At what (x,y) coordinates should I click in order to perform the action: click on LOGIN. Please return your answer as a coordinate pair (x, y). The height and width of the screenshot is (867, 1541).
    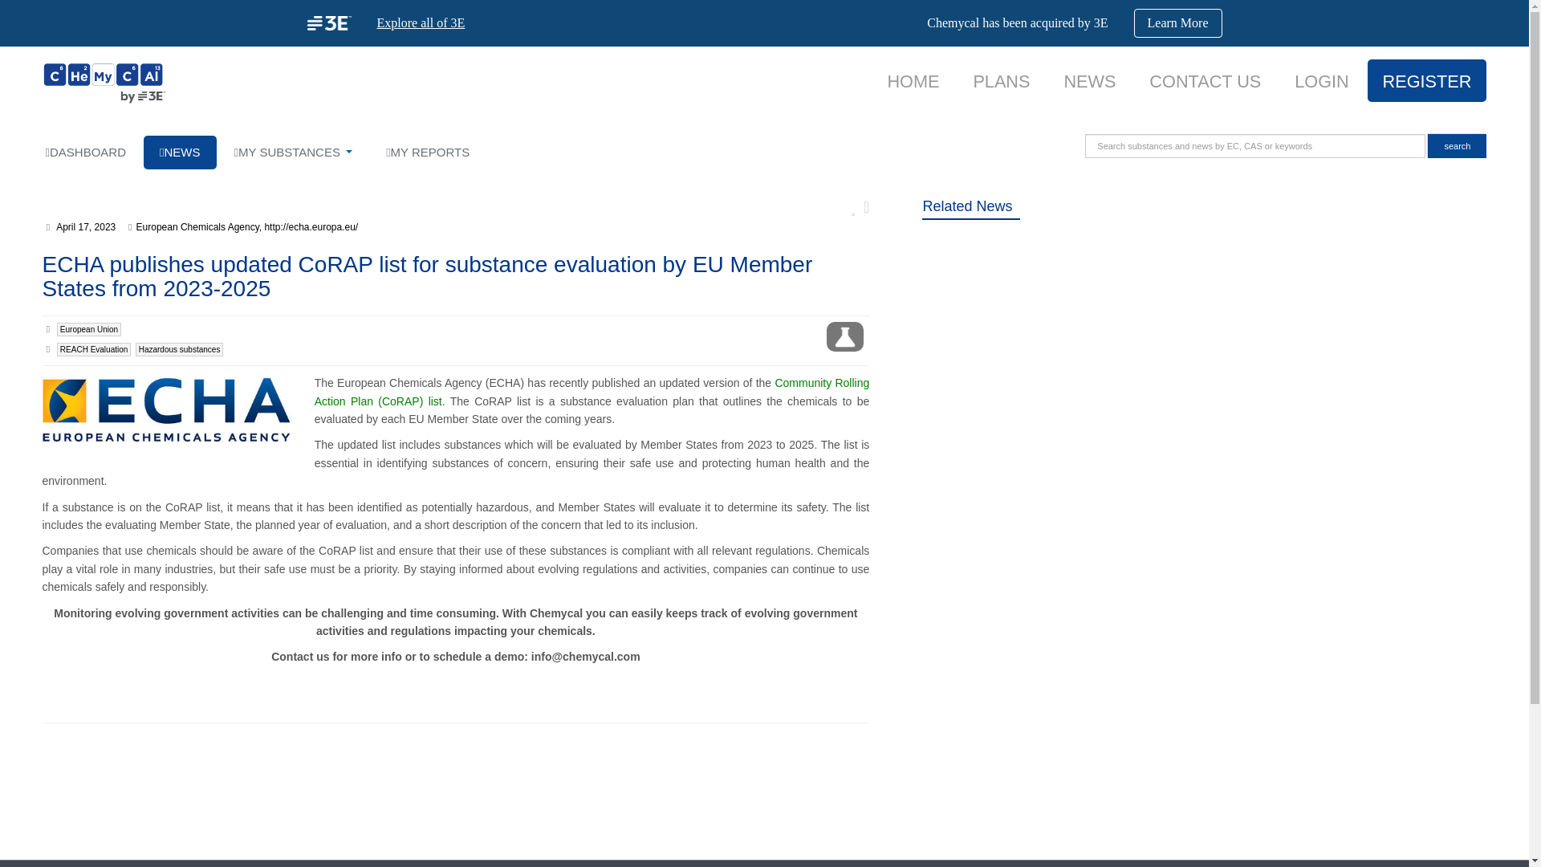
    Looking at the image, I should click on (1321, 81).